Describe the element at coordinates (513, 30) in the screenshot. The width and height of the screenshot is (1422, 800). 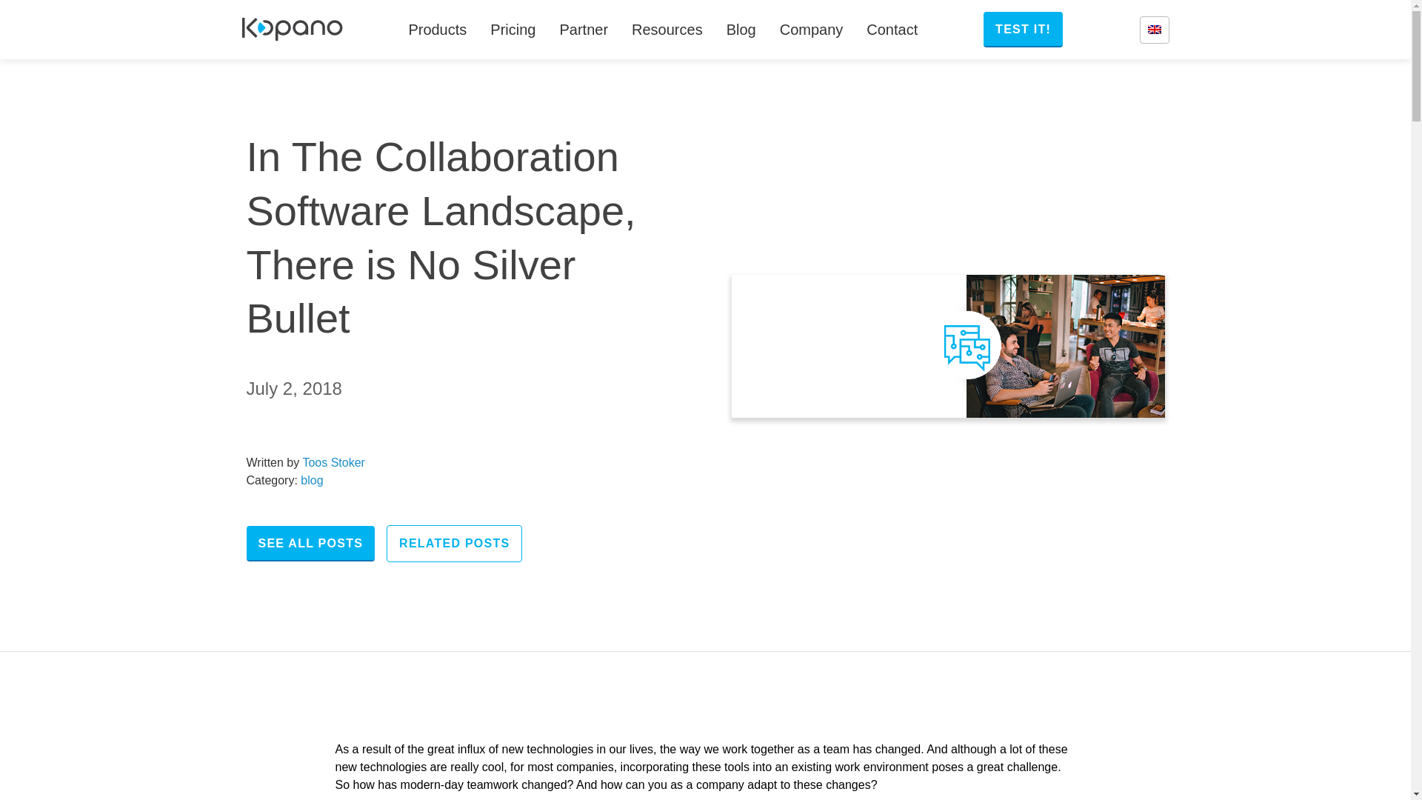
I see `Pricing` at that location.